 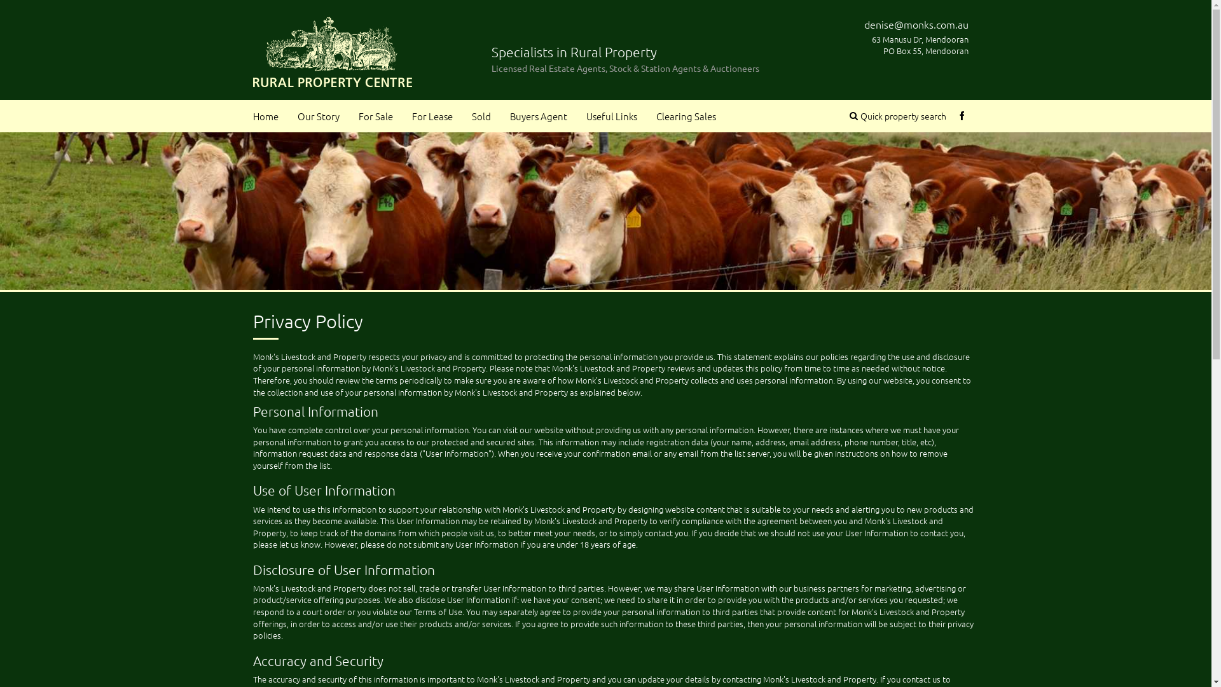 What do you see at coordinates (611, 115) in the screenshot?
I see `Useful Links` at bounding box center [611, 115].